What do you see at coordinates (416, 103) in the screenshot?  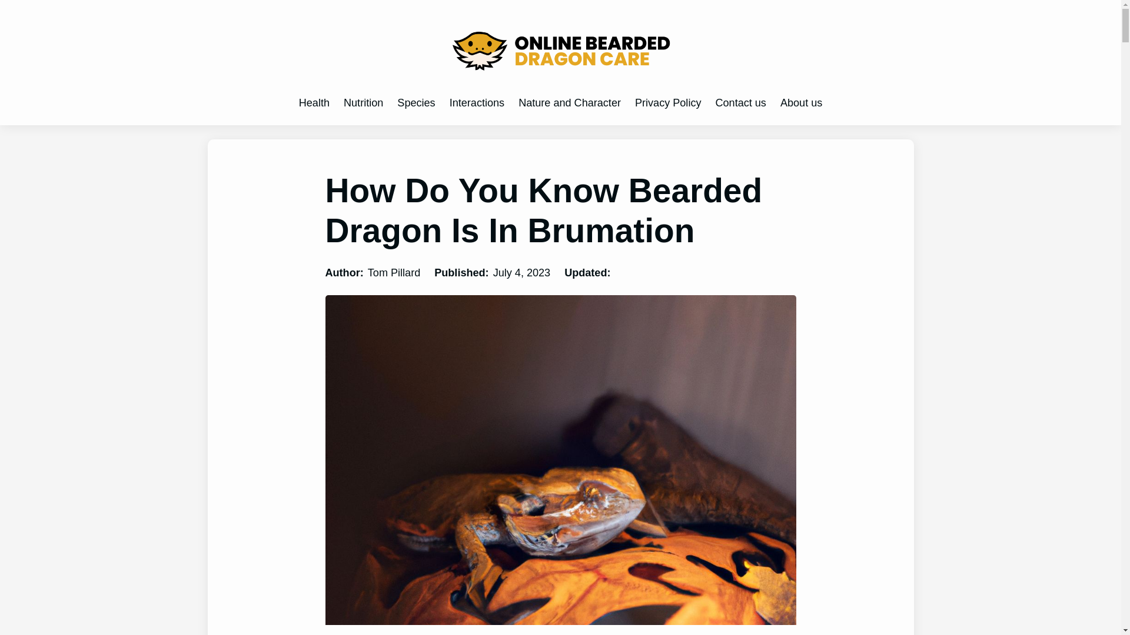 I see `Species` at bounding box center [416, 103].